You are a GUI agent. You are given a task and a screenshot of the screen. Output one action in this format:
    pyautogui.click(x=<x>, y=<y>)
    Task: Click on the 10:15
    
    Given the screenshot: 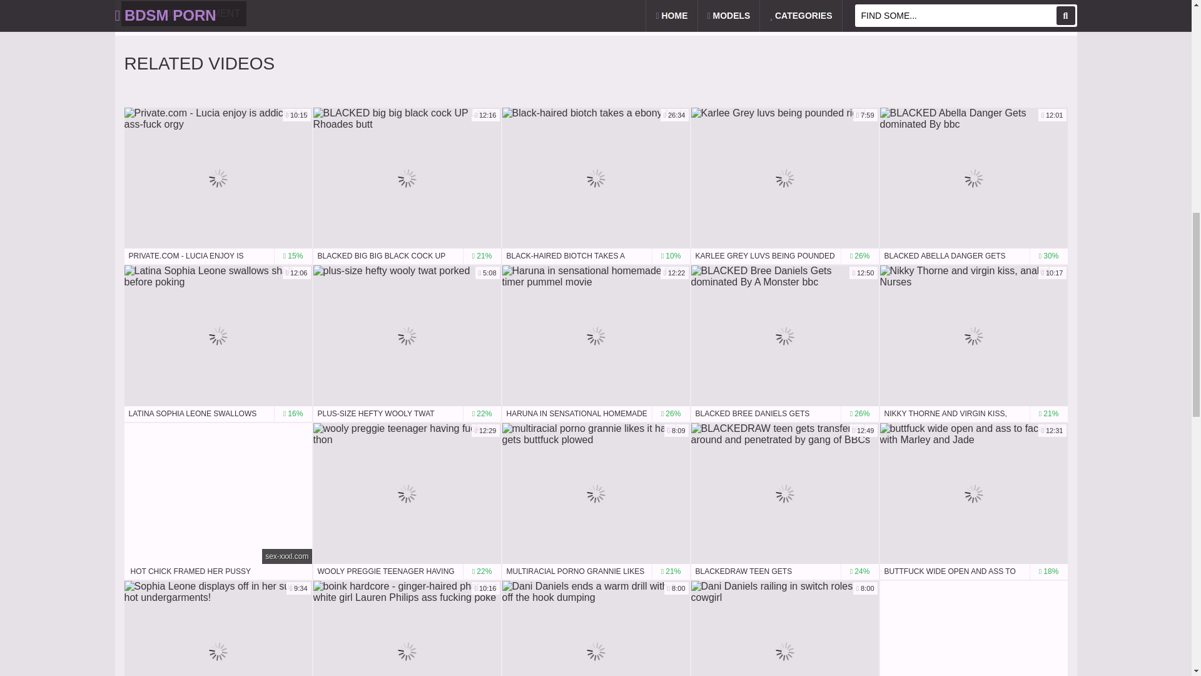 What is the action you would take?
    pyautogui.click(x=217, y=178)
    